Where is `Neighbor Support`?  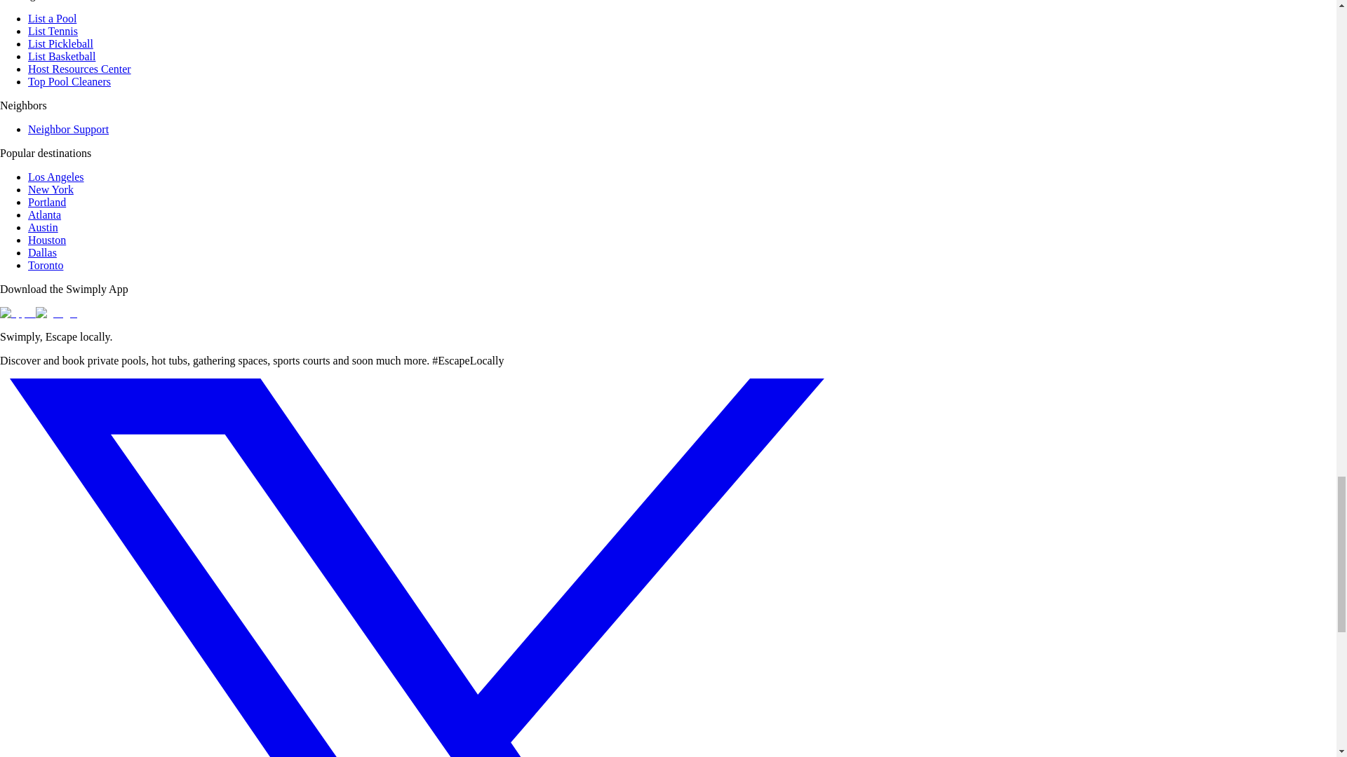 Neighbor Support is located at coordinates (69, 129).